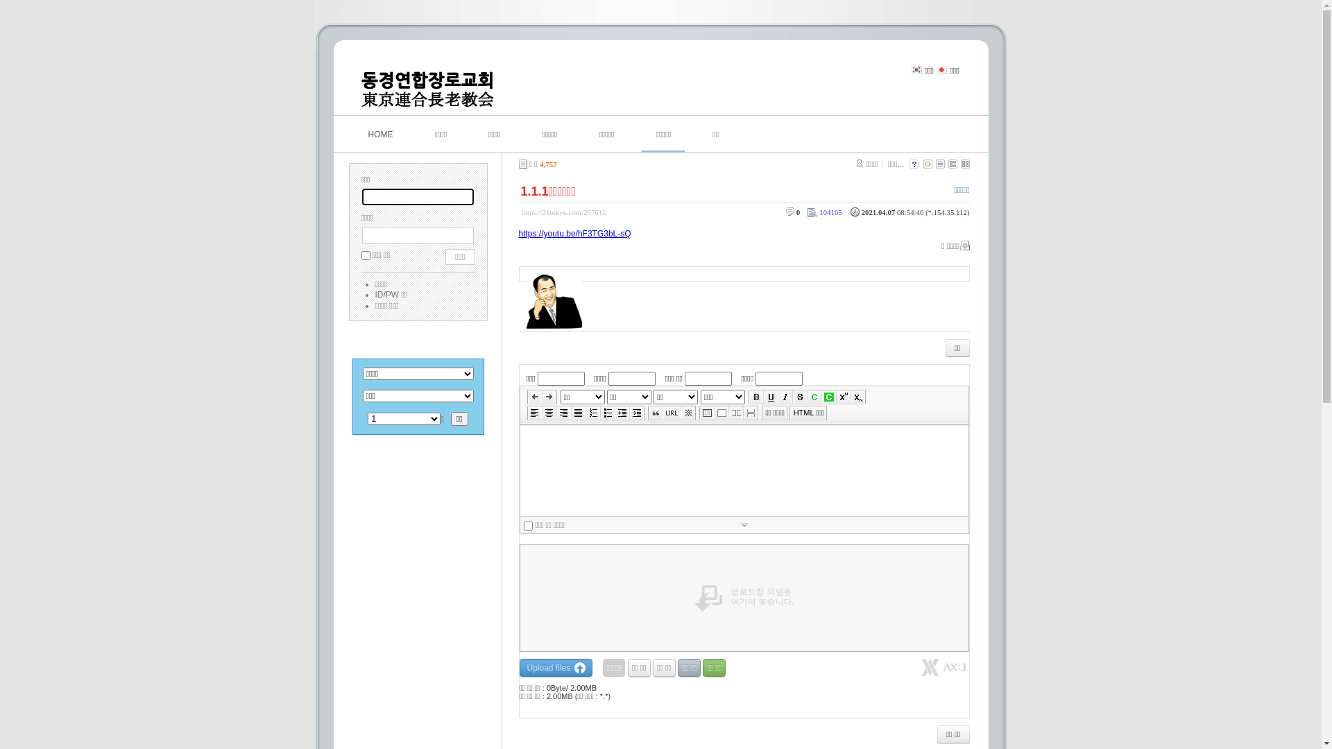 This screenshot has width=1332, height=749. Describe the element at coordinates (798, 212) in the screenshot. I see `0` at that location.